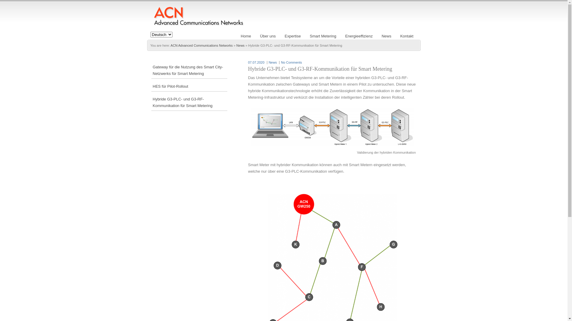 Image resolution: width=572 pixels, height=321 pixels. I want to click on Home, so click(246, 37).